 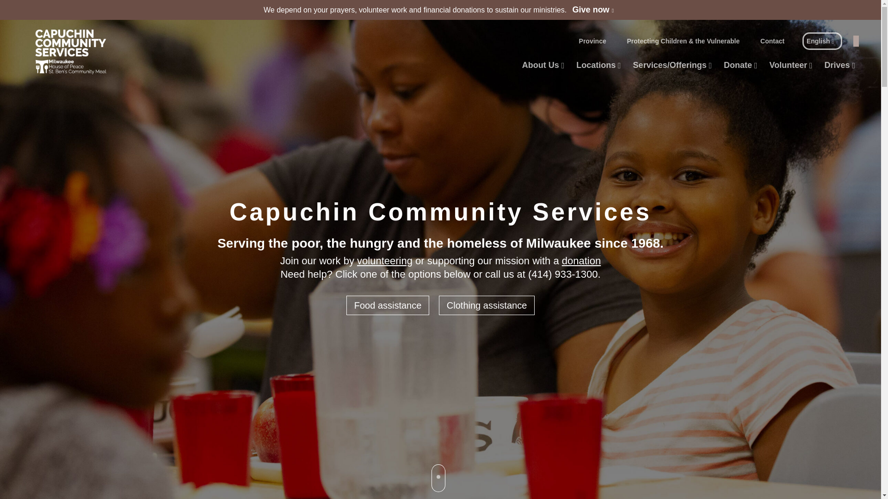 What do you see at coordinates (596, 65) in the screenshot?
I see `Locations` at bounding box center [596, 65].